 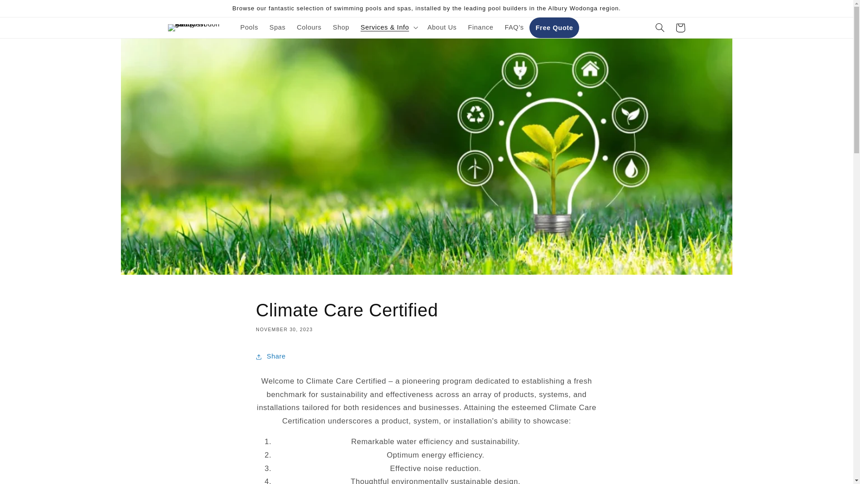 What do you see at coordinates (340, 27) in the screenshot?
I see `Shop` at bounding box center [340, 27].